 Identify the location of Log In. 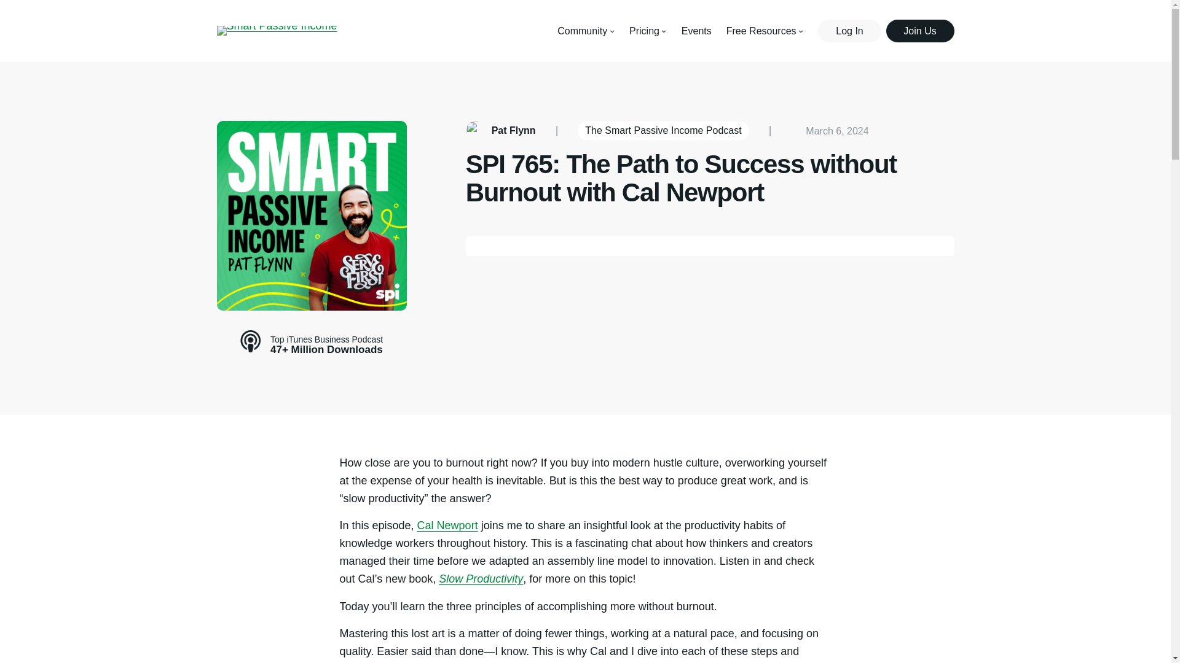
(849, 31).